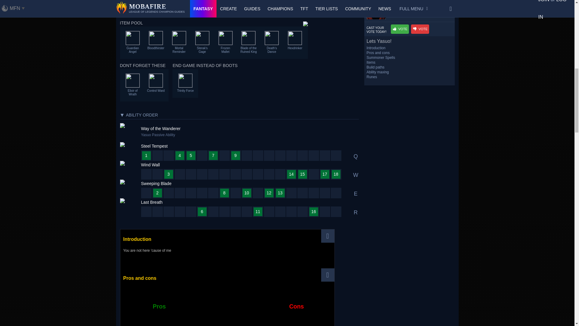 Image resolution: width=579 pixels, height=326 pixels. I want to click on Everything explained in the item chapter., so click(305, 24).